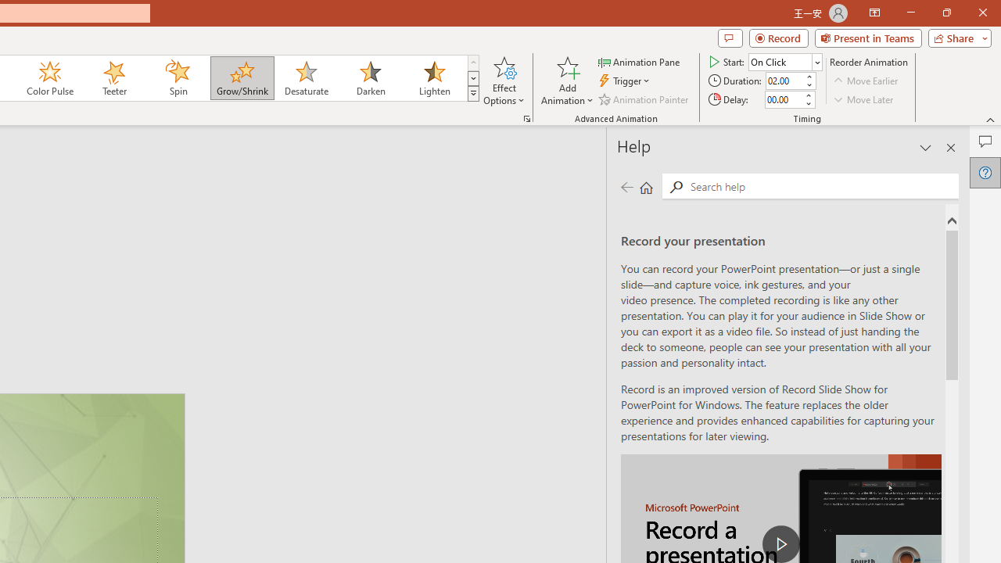  Describe the element at coordinates (784, 99) in the screenshot. I see `Animation Delay` at that location.